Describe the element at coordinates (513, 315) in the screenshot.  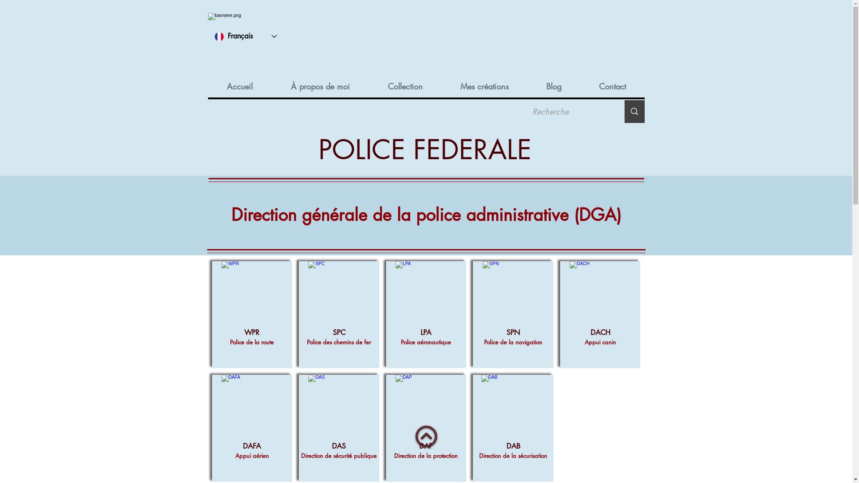
I see `SPN
Police de la navigation` at that location.